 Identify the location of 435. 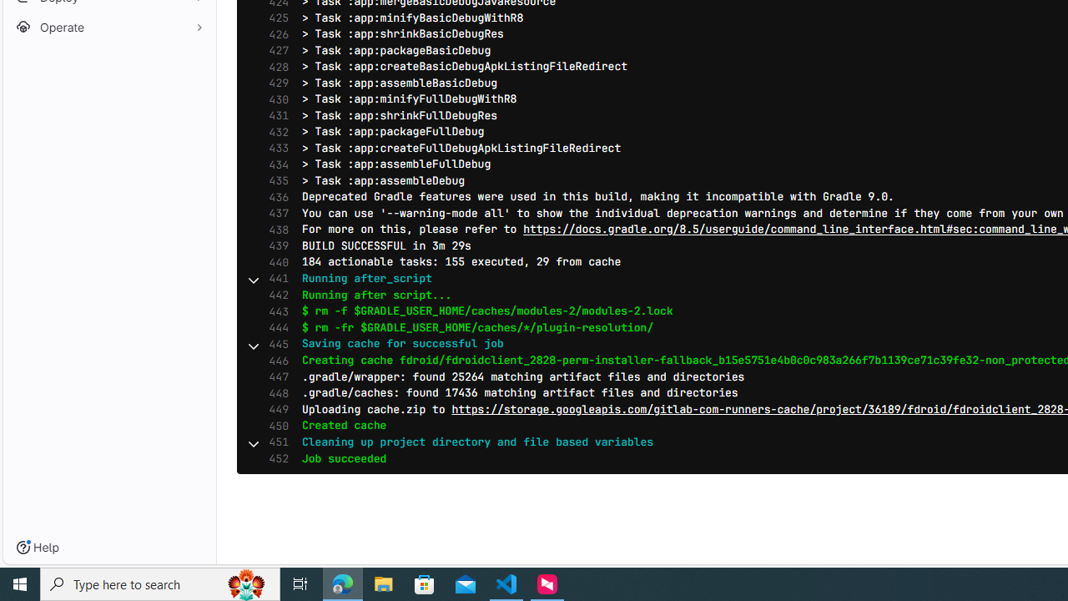
(275, 180).